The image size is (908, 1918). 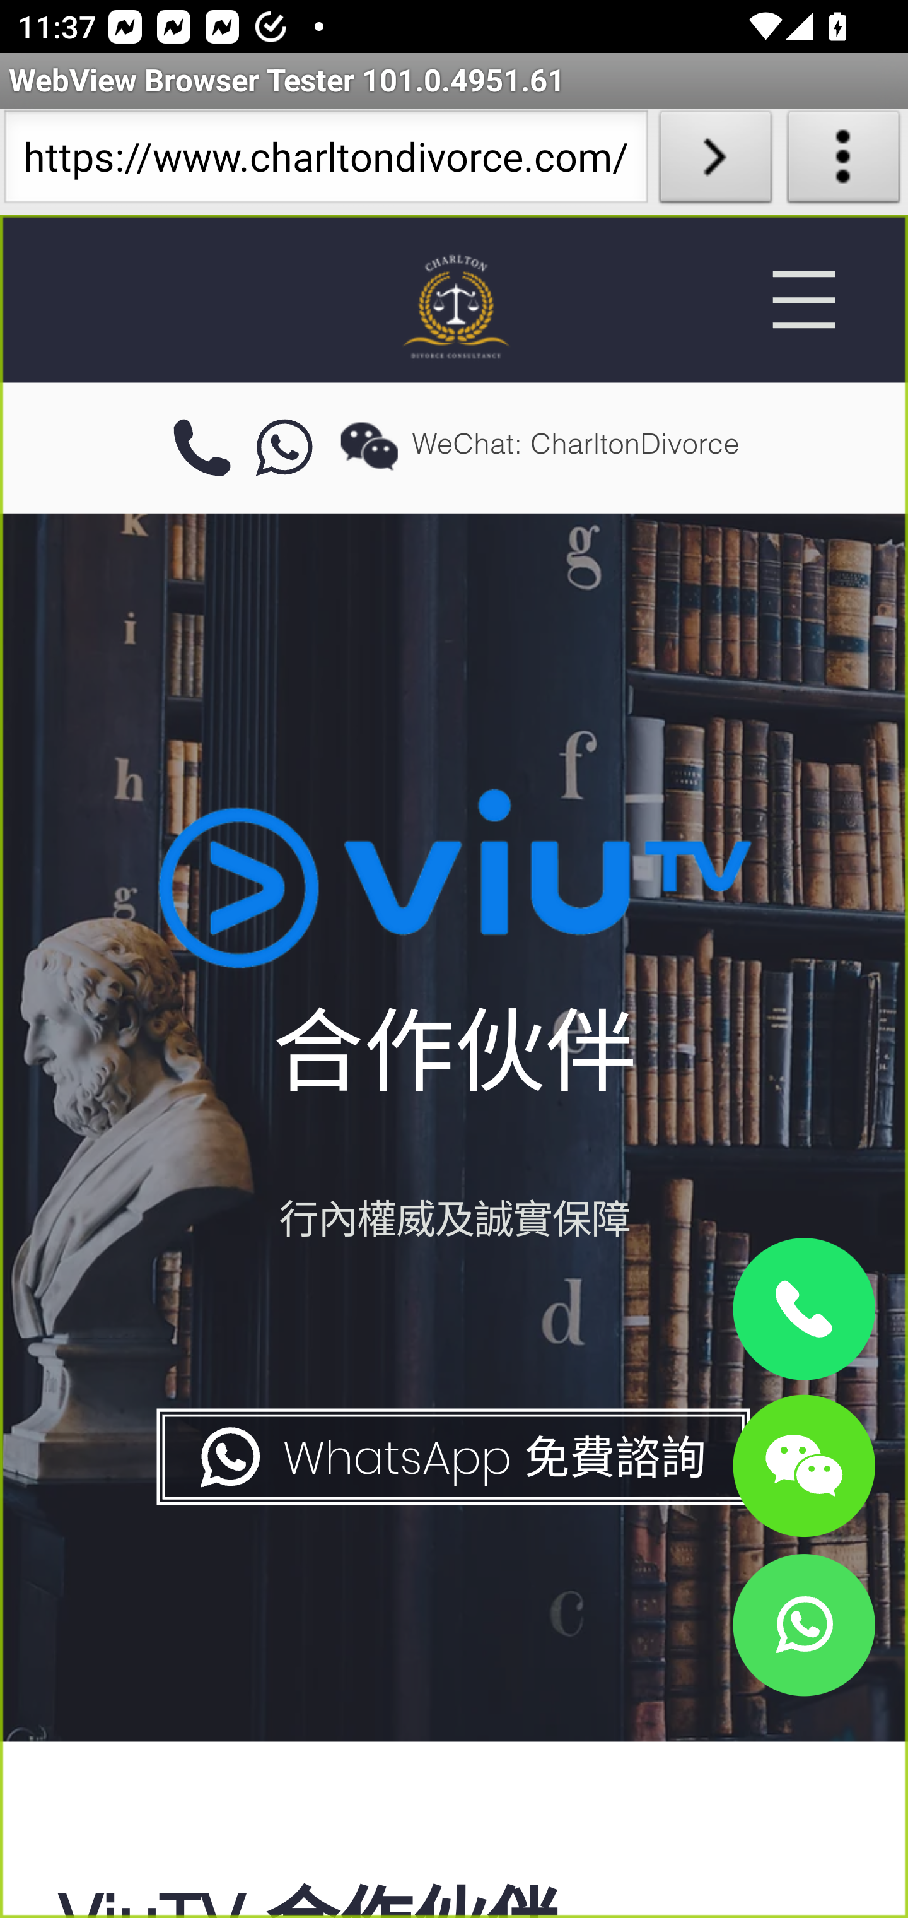 I want to click on WhatsApp, so click(x=803, y=1624).